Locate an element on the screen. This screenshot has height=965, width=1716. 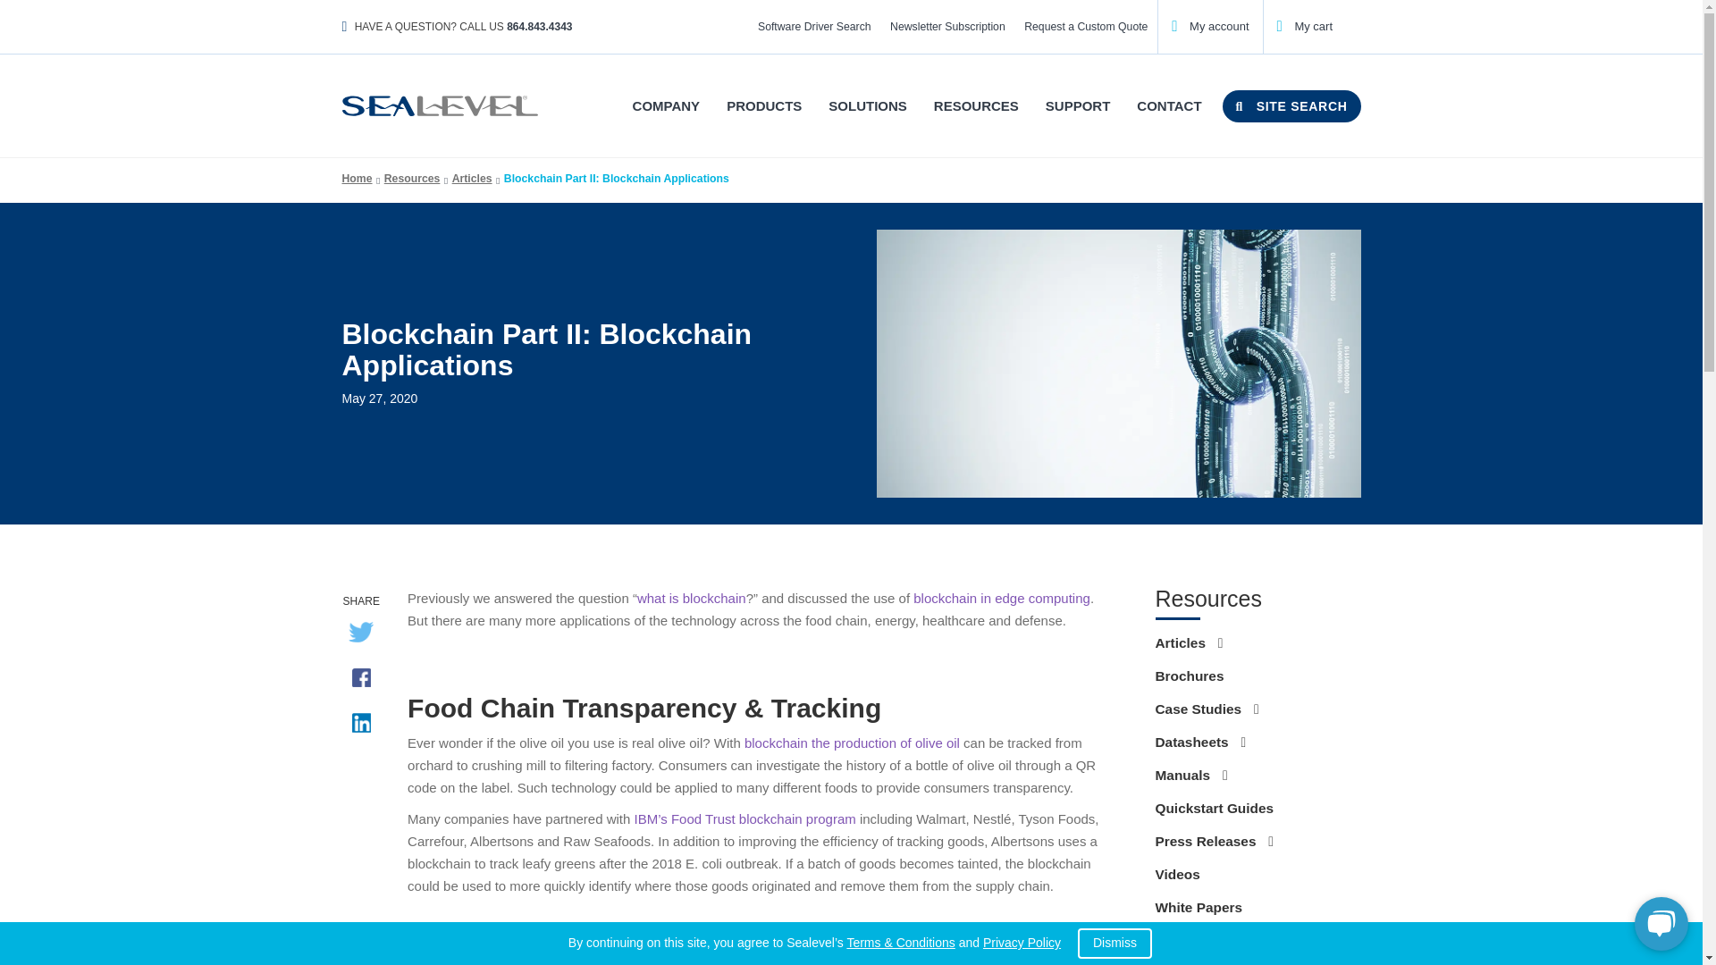
Facebook is located at coordinates (361, 684).